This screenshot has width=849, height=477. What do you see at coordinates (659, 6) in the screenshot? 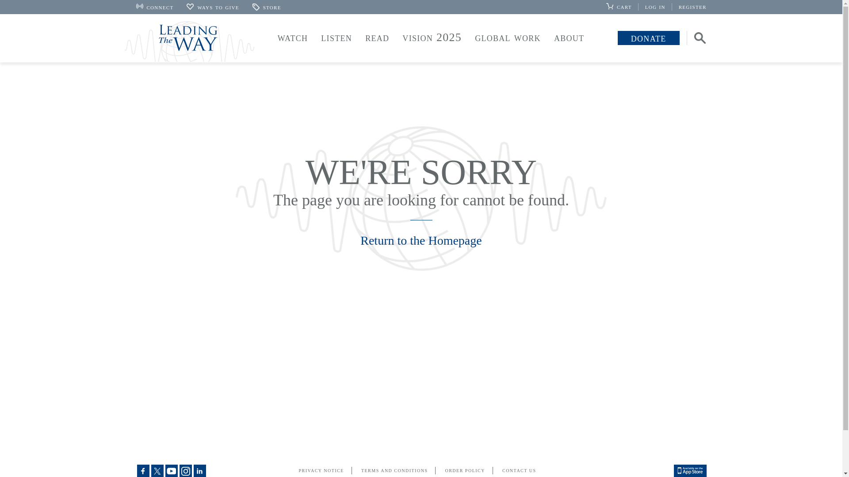
I see `log in` at bounding box center [659, 6].